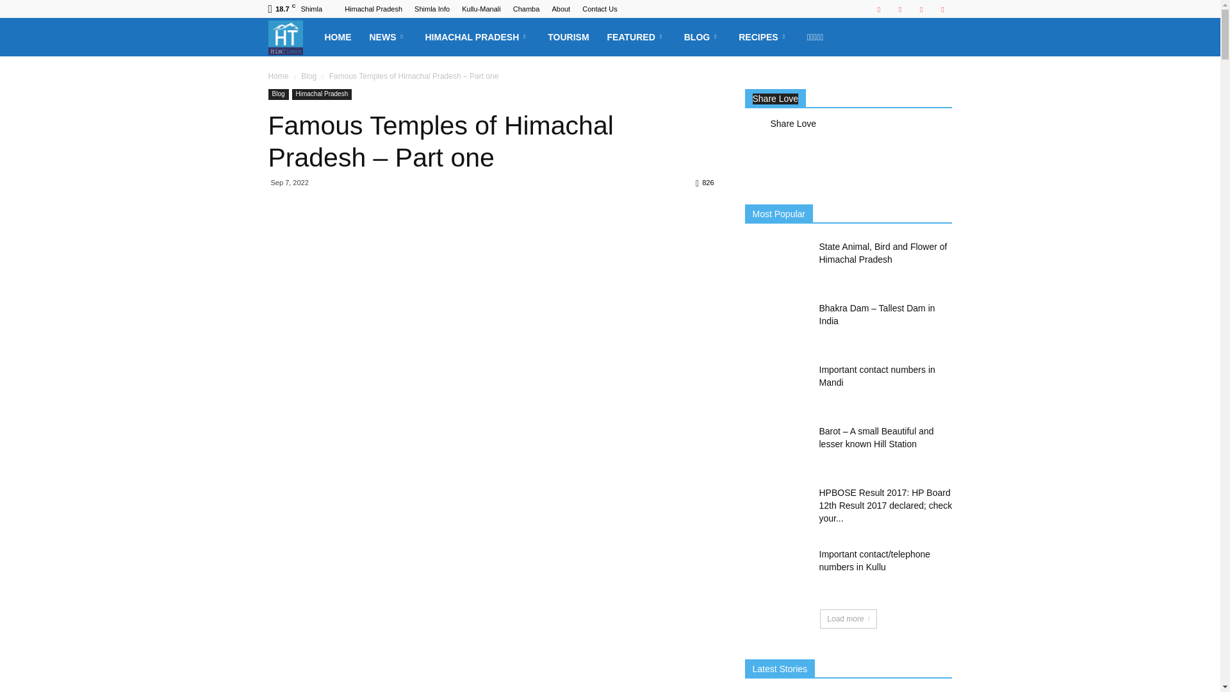  What do you see at coordinates (373, 9) in the screenshot?
I see `Himachal Pradesh` at bounding box center [373, 9].